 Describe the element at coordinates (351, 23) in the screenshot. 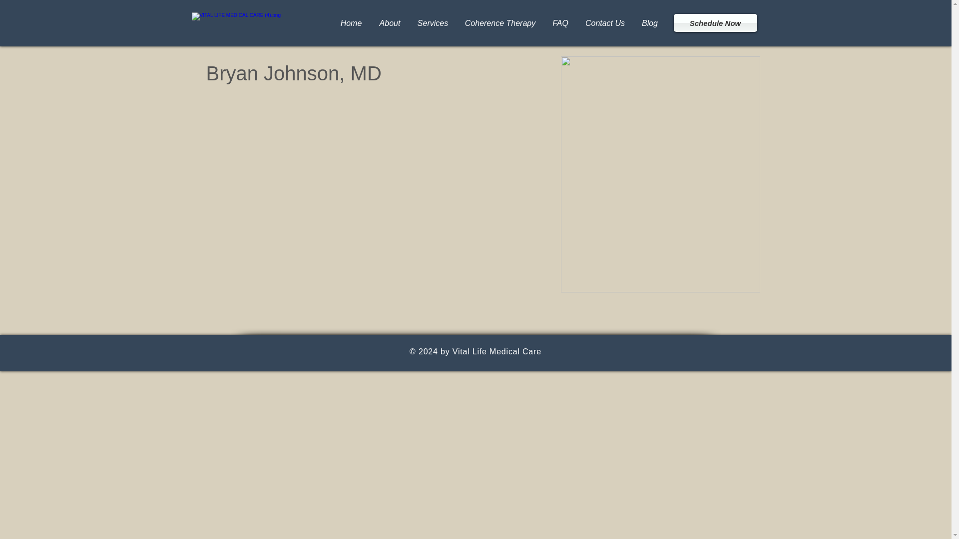

I see `Home` at that location.